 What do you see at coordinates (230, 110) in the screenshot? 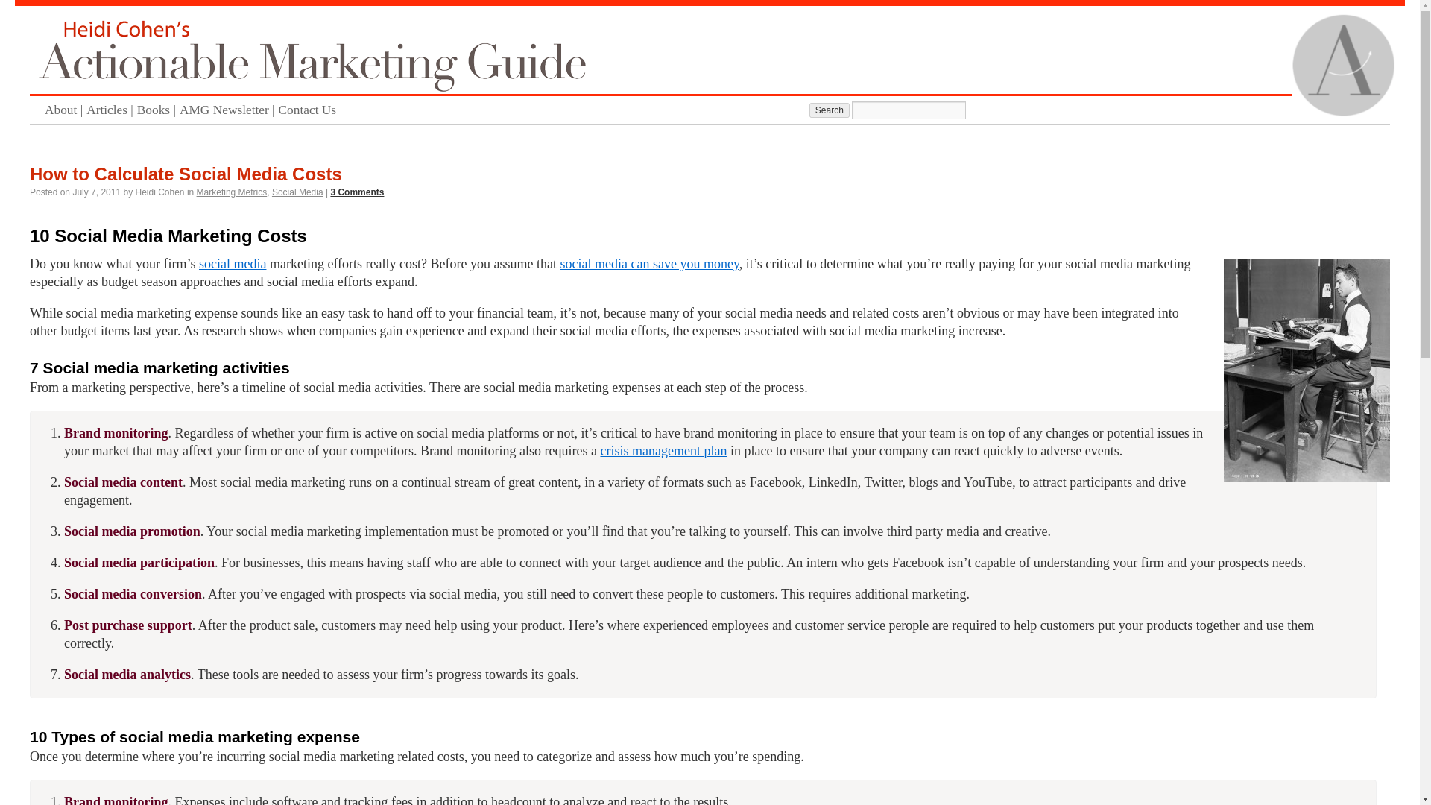
I see `Subscribe To Our Newsletter` at bounding box center [230, 110].